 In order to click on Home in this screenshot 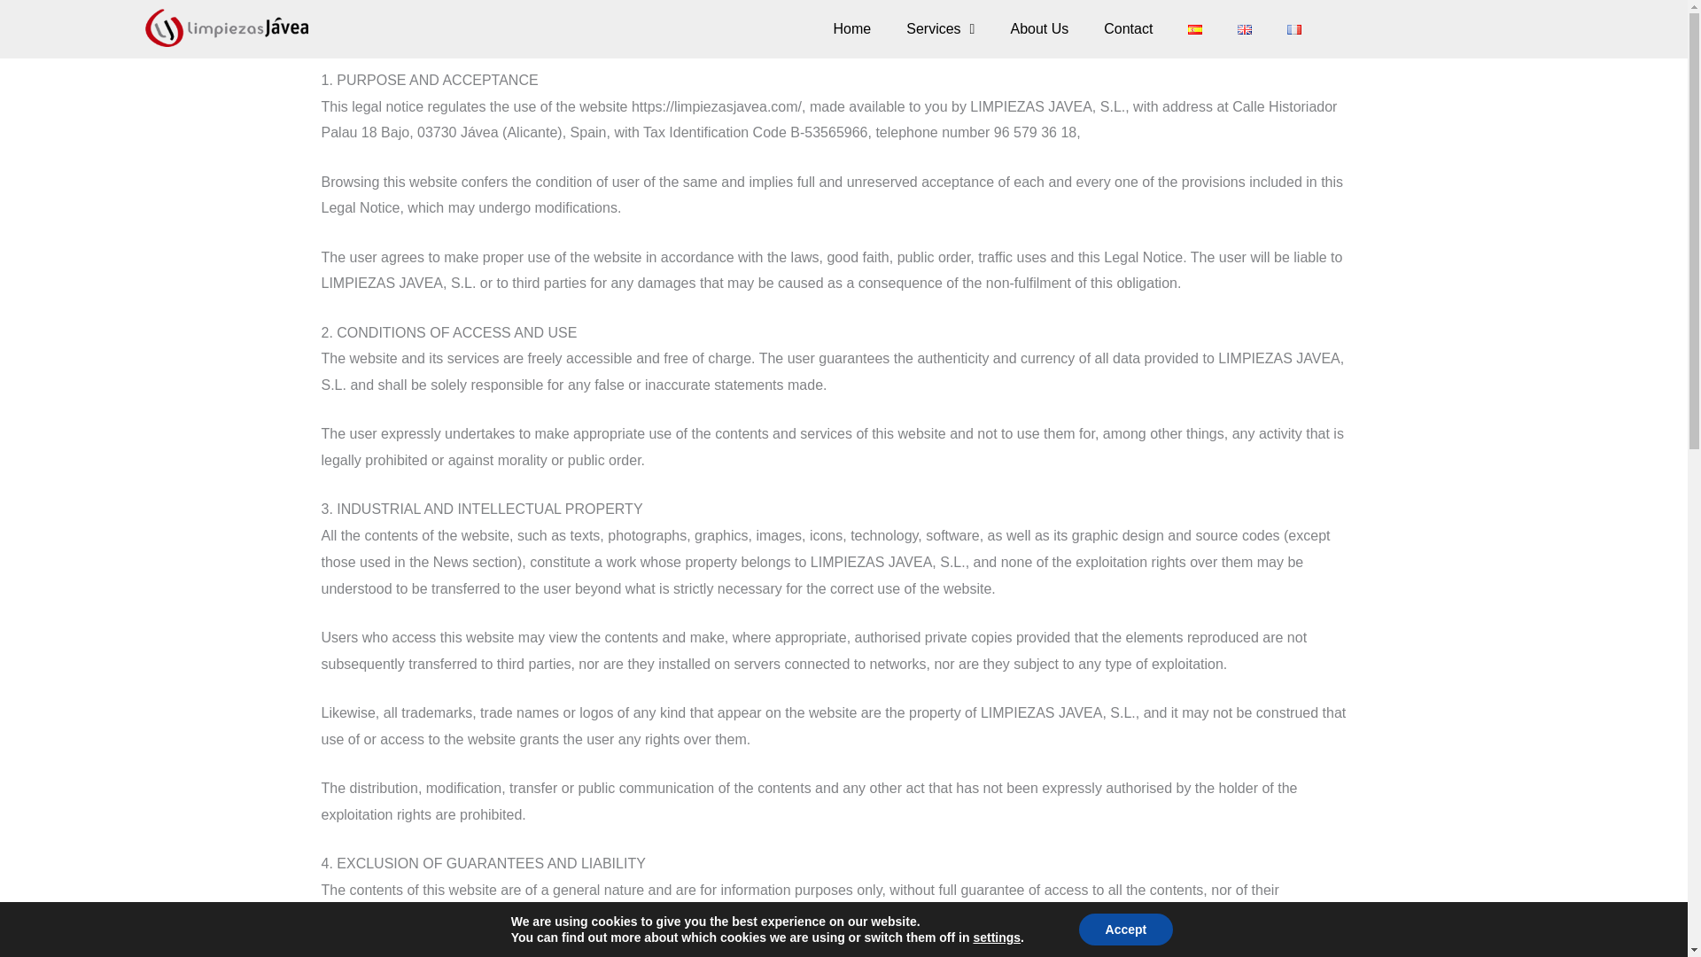, I will do `click(852, 28)`.